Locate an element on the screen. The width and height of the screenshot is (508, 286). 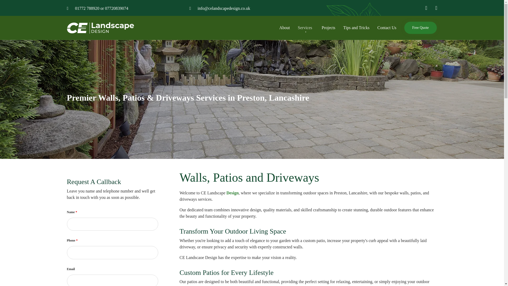
Services is located at coordinates (306, 28).